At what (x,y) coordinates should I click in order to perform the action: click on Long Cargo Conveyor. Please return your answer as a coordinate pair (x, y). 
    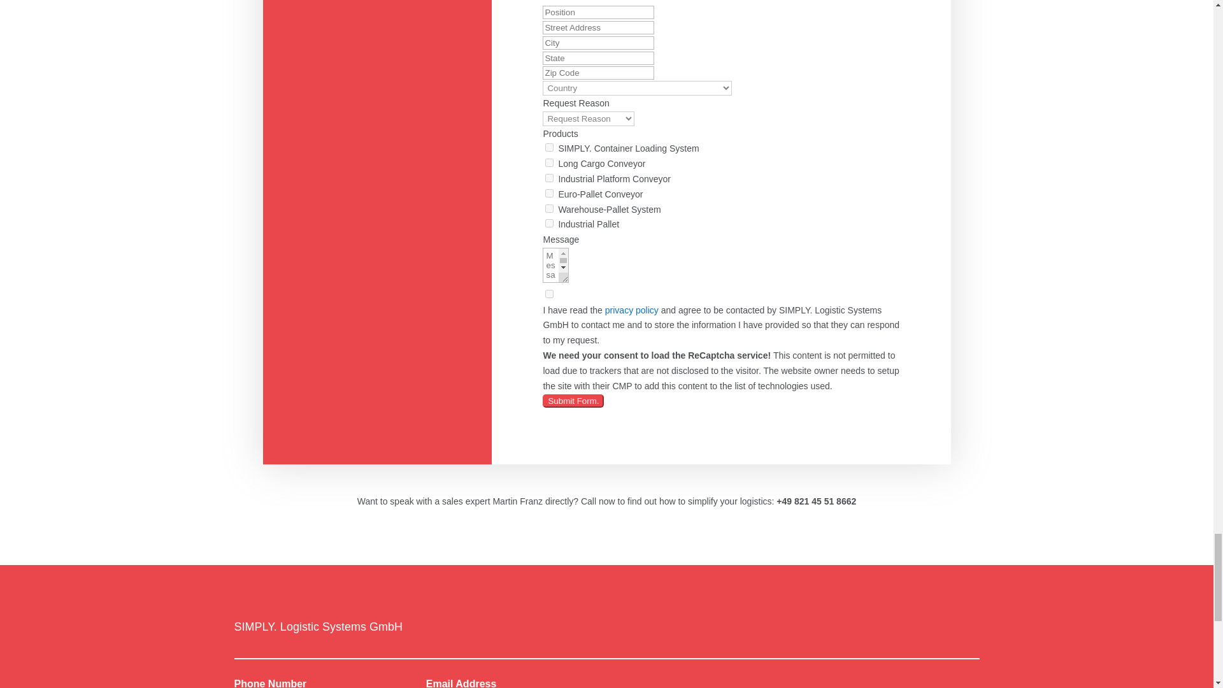
    Looking at the image, I should click on (549, 163).